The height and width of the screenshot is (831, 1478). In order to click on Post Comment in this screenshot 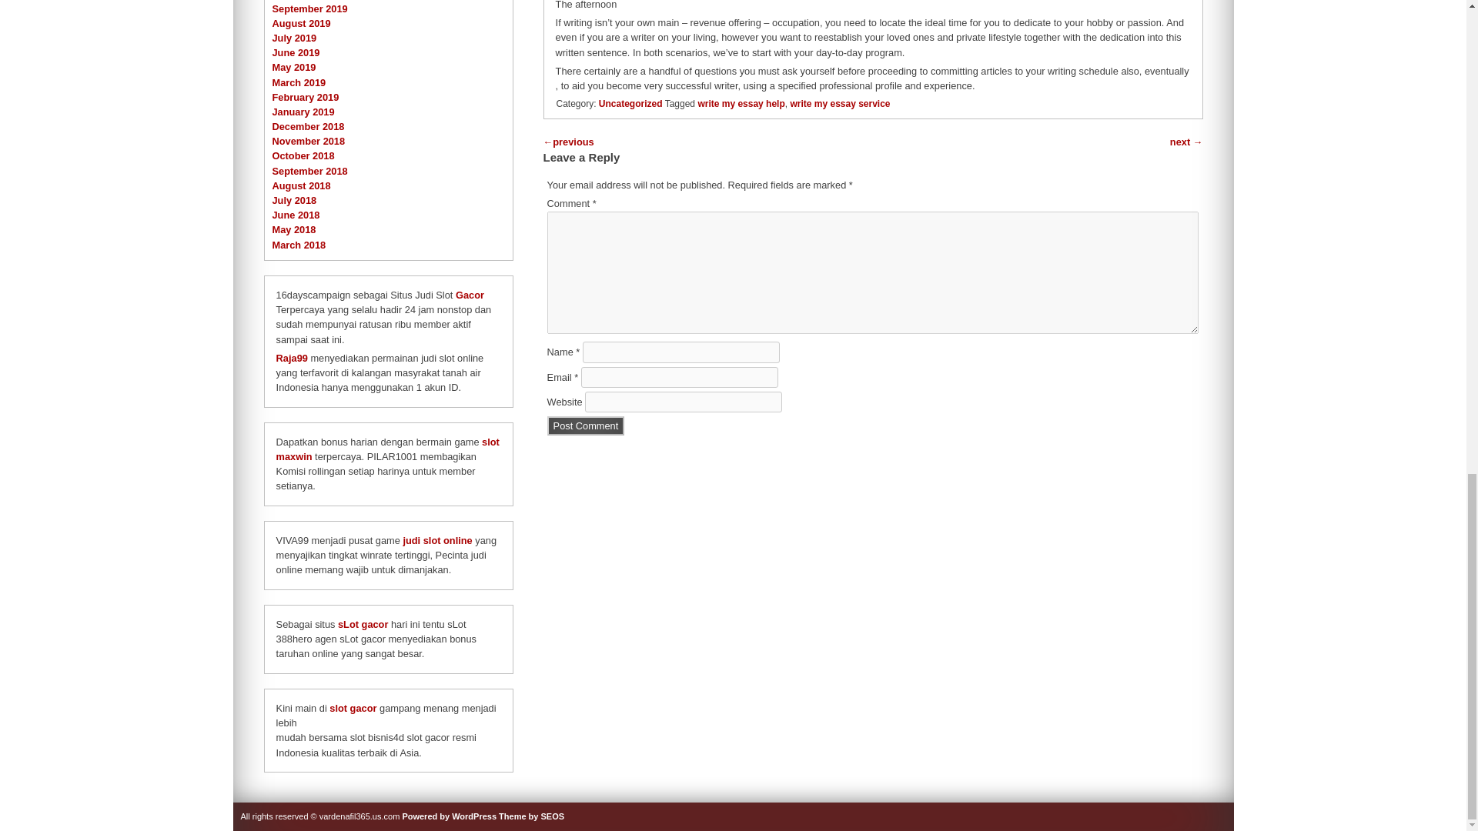, I will do `click(586, 426)`.